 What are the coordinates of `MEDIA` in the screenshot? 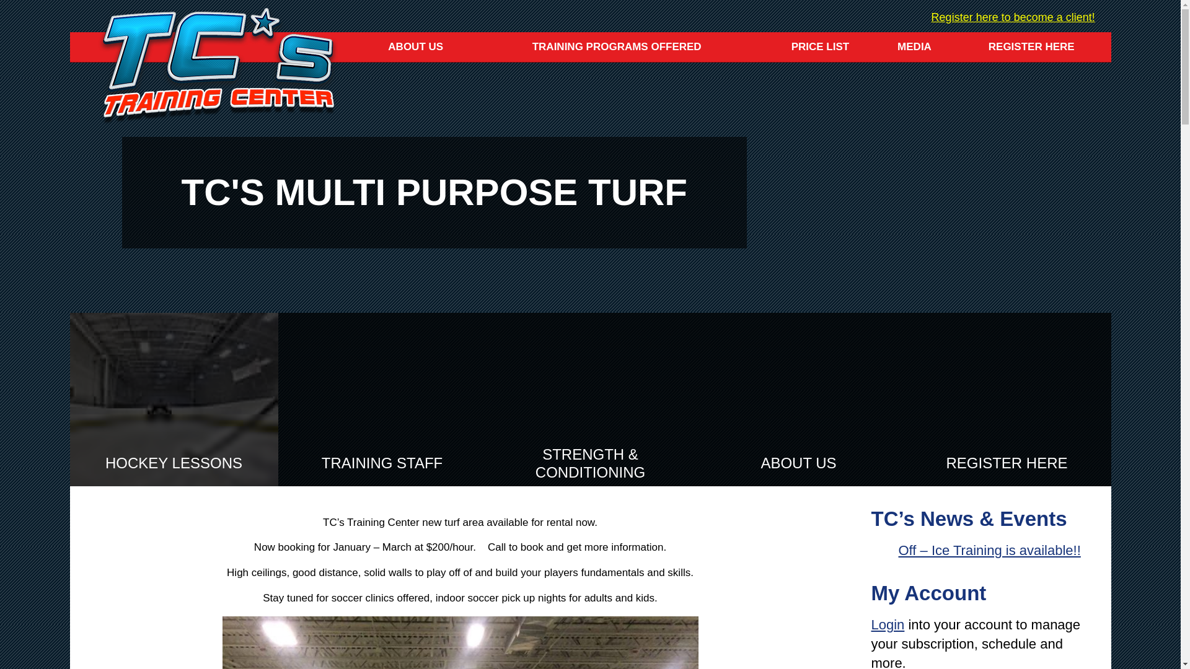 It's located at (915, 47).